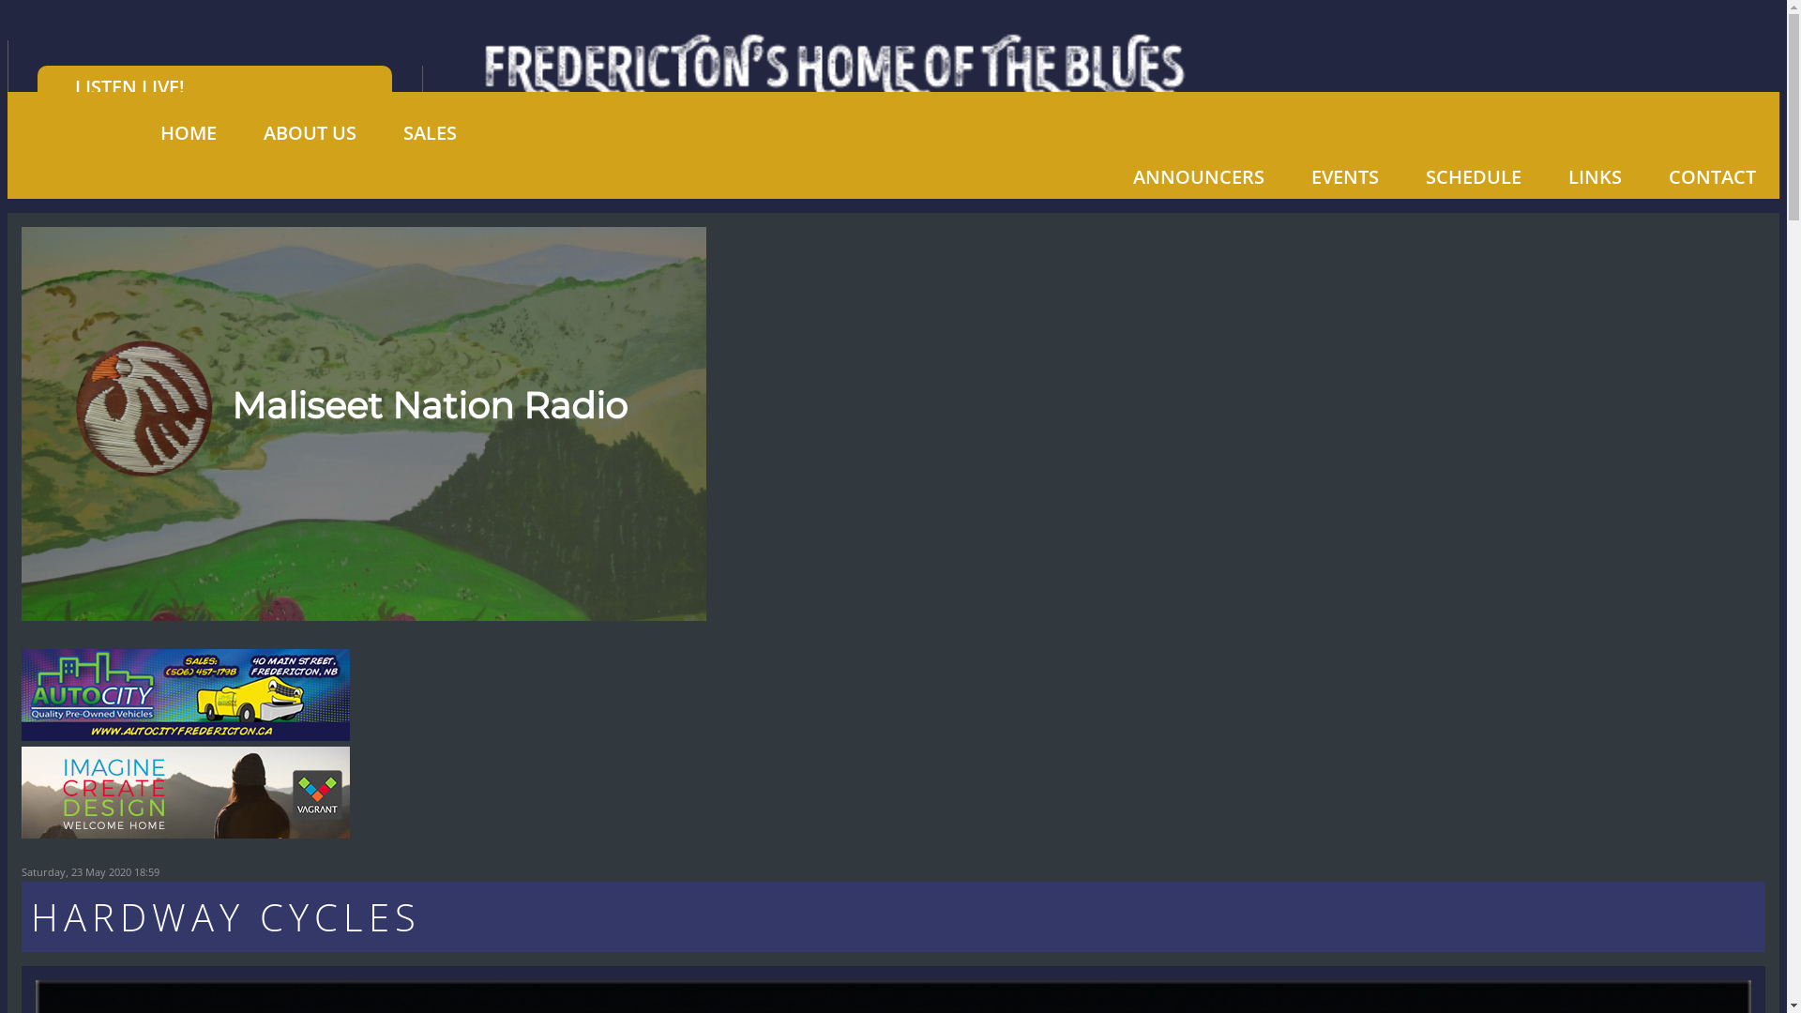 Image resolution: width=1801 pixels, height=1013 pixels. What do you see at coordinates (310, 133) in the screenshot?
I see `ABOUT US` at bounding box center [310, 133].